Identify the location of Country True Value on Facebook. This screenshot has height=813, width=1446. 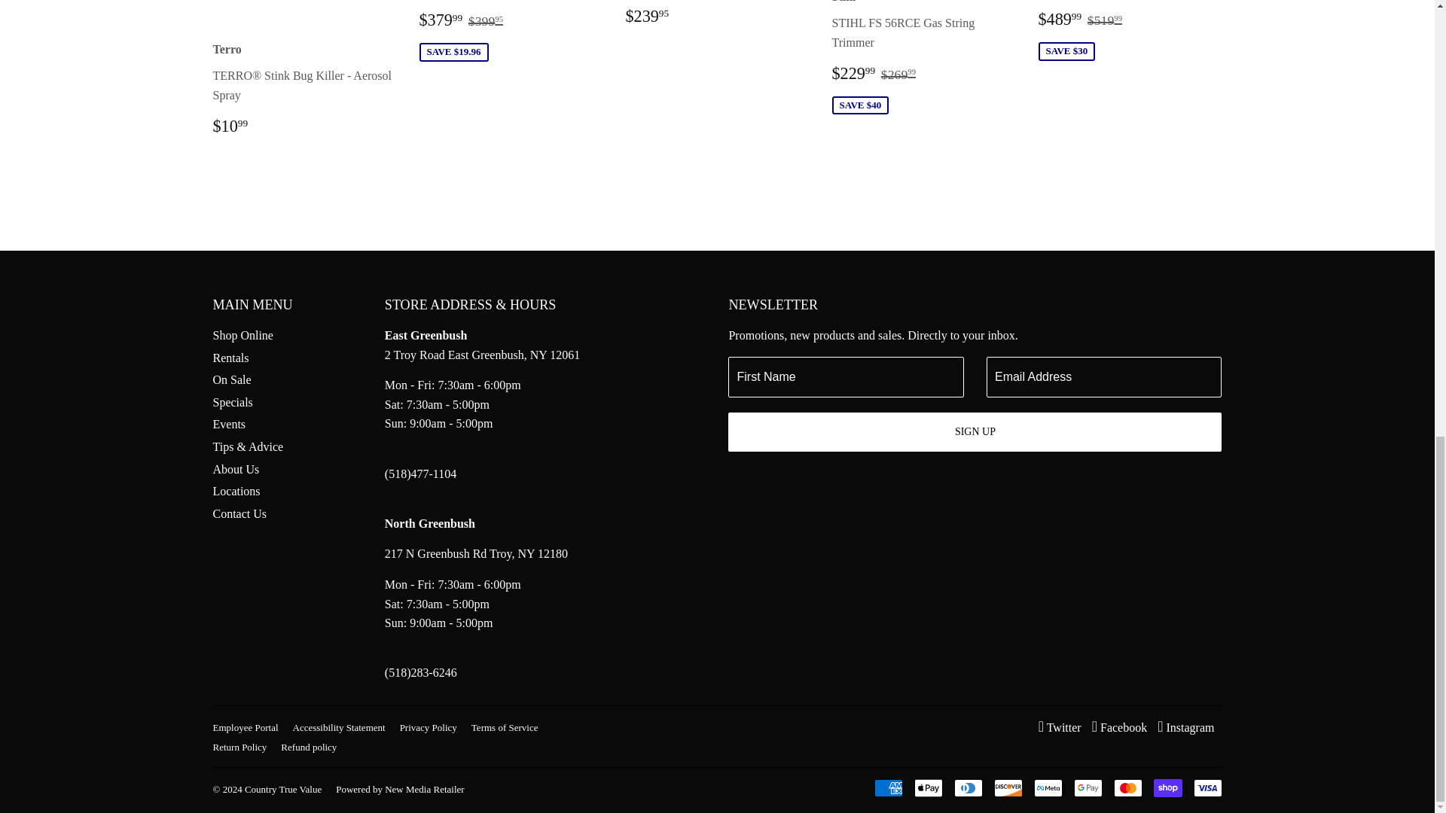
(1119, 727).